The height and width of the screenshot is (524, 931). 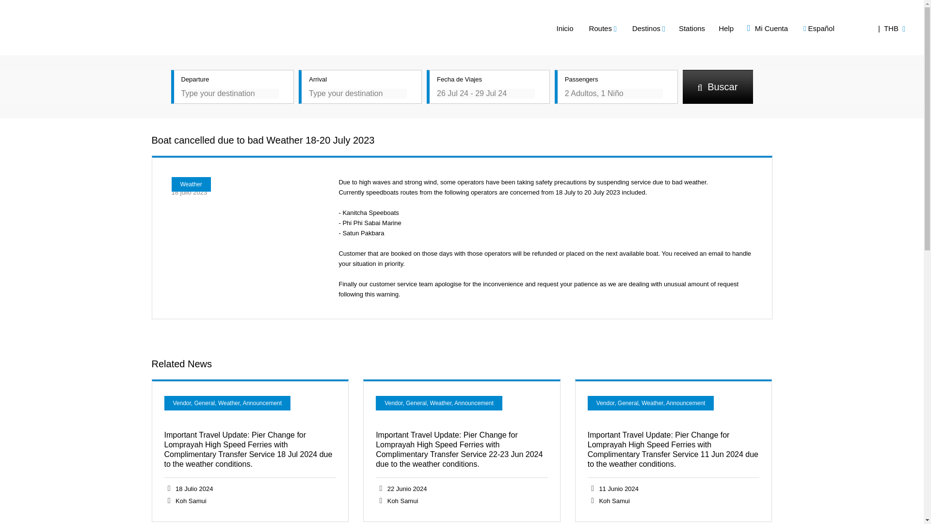 What do you see at coordinates (602, 28) in the screenshot?
I see `Routes` at bounding box center [602, 28].